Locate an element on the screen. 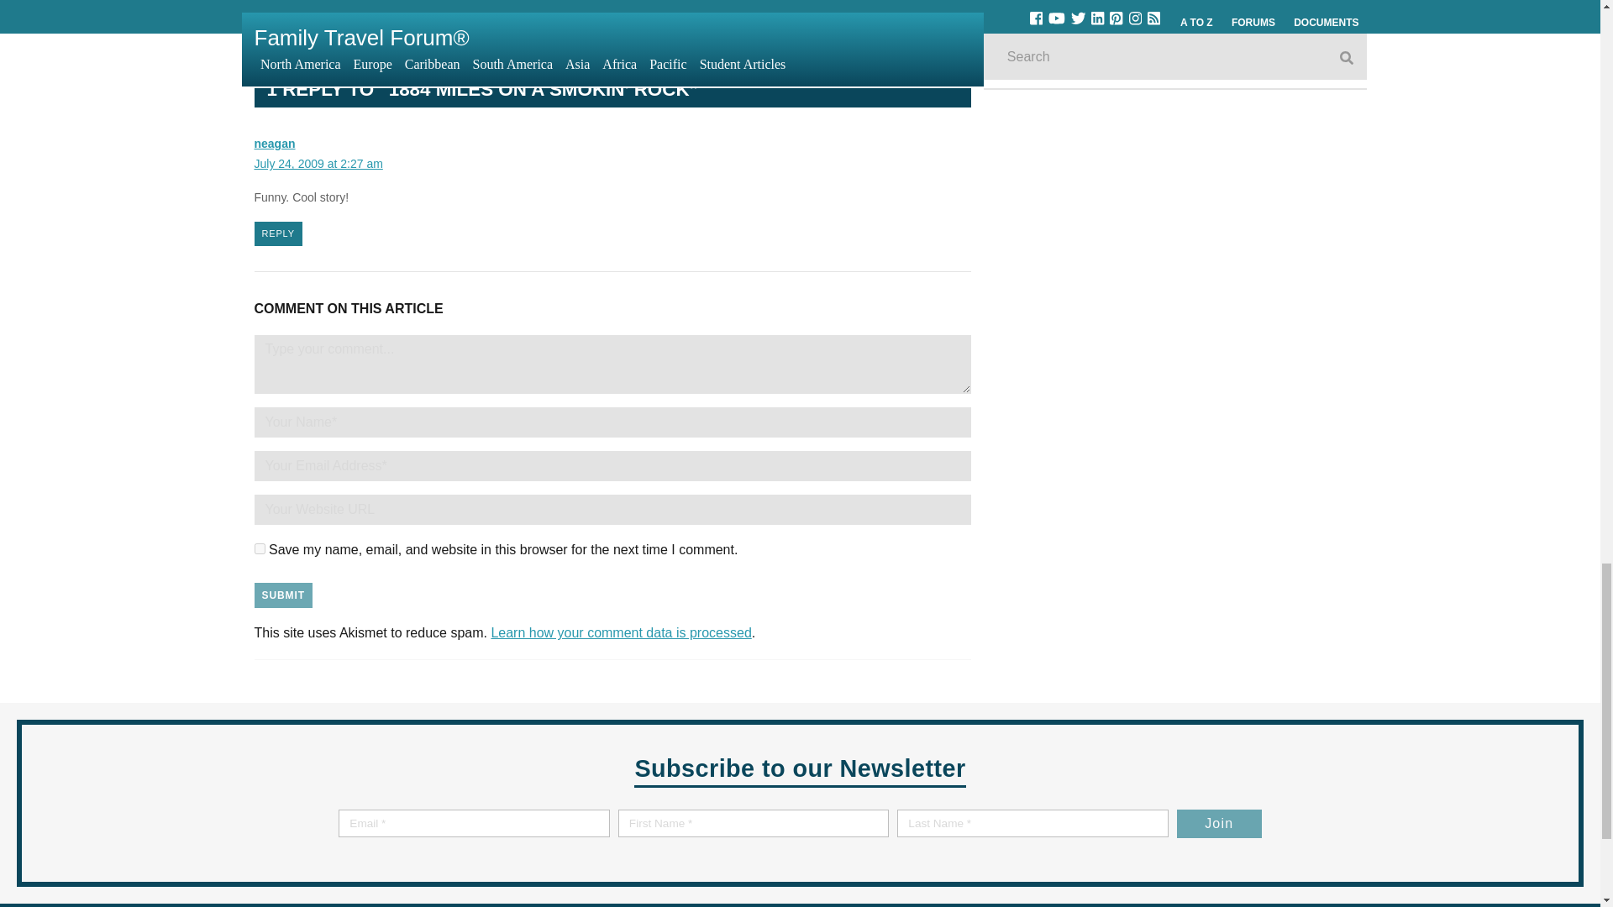  Submit is located at coordinates (309, 789).